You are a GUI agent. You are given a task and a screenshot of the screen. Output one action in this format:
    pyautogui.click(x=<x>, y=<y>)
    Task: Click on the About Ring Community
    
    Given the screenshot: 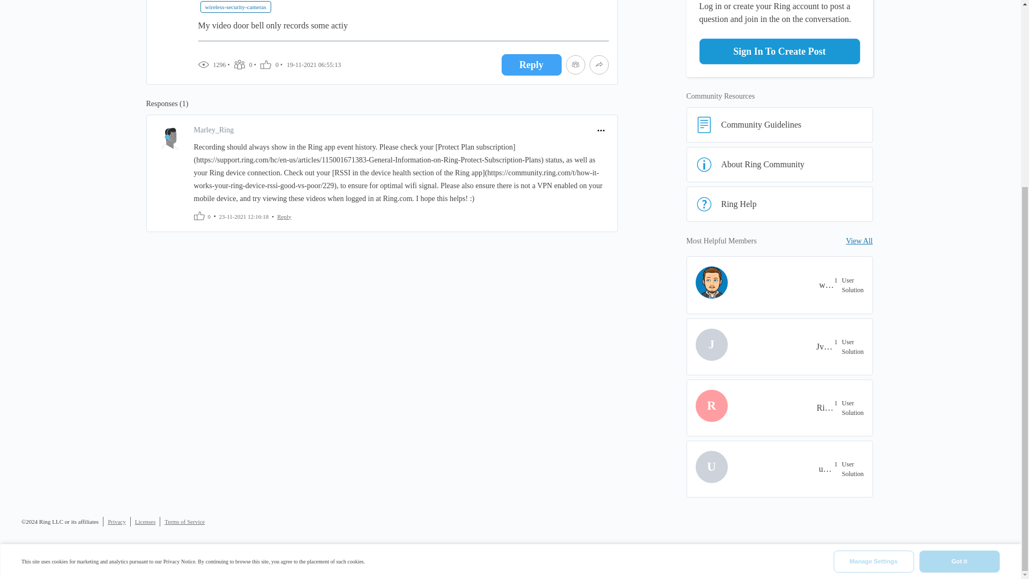 What is the action you would take?
    pyautogui.click(x=779, y=165)
    